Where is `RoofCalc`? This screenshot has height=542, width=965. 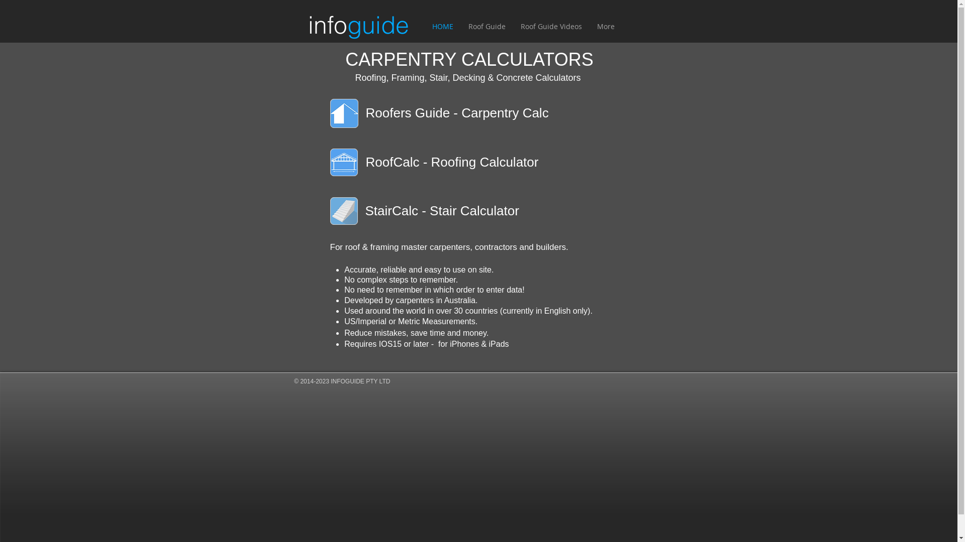 RoofCalc is located at coordinates (393, 162).